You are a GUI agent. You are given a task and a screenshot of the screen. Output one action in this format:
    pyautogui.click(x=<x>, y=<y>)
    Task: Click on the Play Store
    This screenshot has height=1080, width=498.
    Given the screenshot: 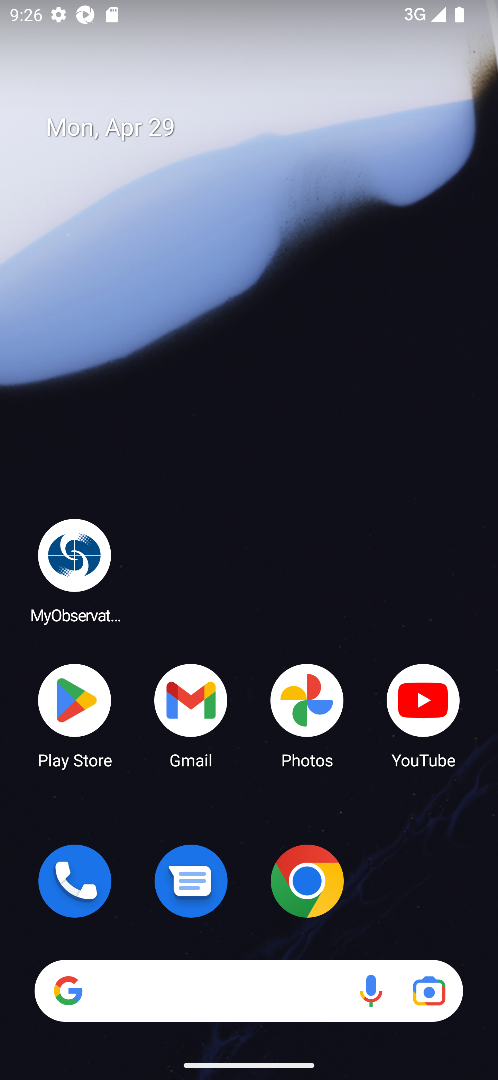 What is the action you would take?
    pyautogui.click(x=75, y=715)
    